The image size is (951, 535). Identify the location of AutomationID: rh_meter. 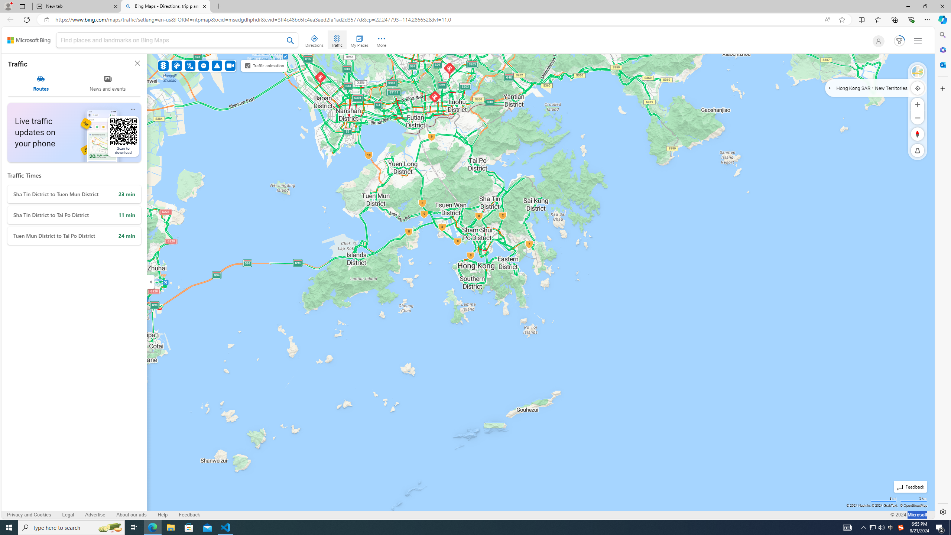
(900, 40).